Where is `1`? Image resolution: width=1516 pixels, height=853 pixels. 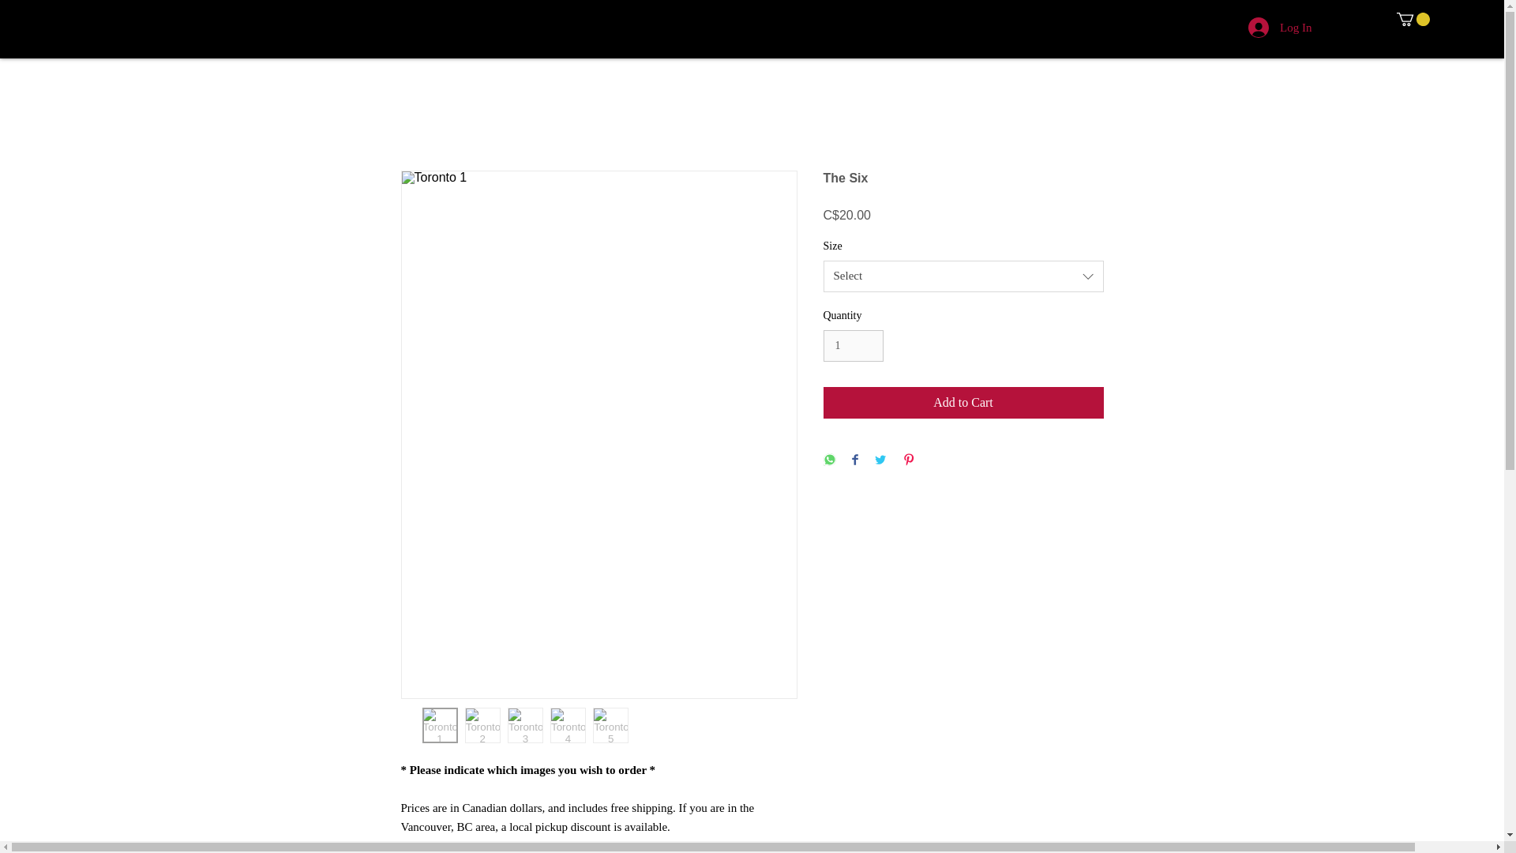 1 is located at coordinates (853, 346).